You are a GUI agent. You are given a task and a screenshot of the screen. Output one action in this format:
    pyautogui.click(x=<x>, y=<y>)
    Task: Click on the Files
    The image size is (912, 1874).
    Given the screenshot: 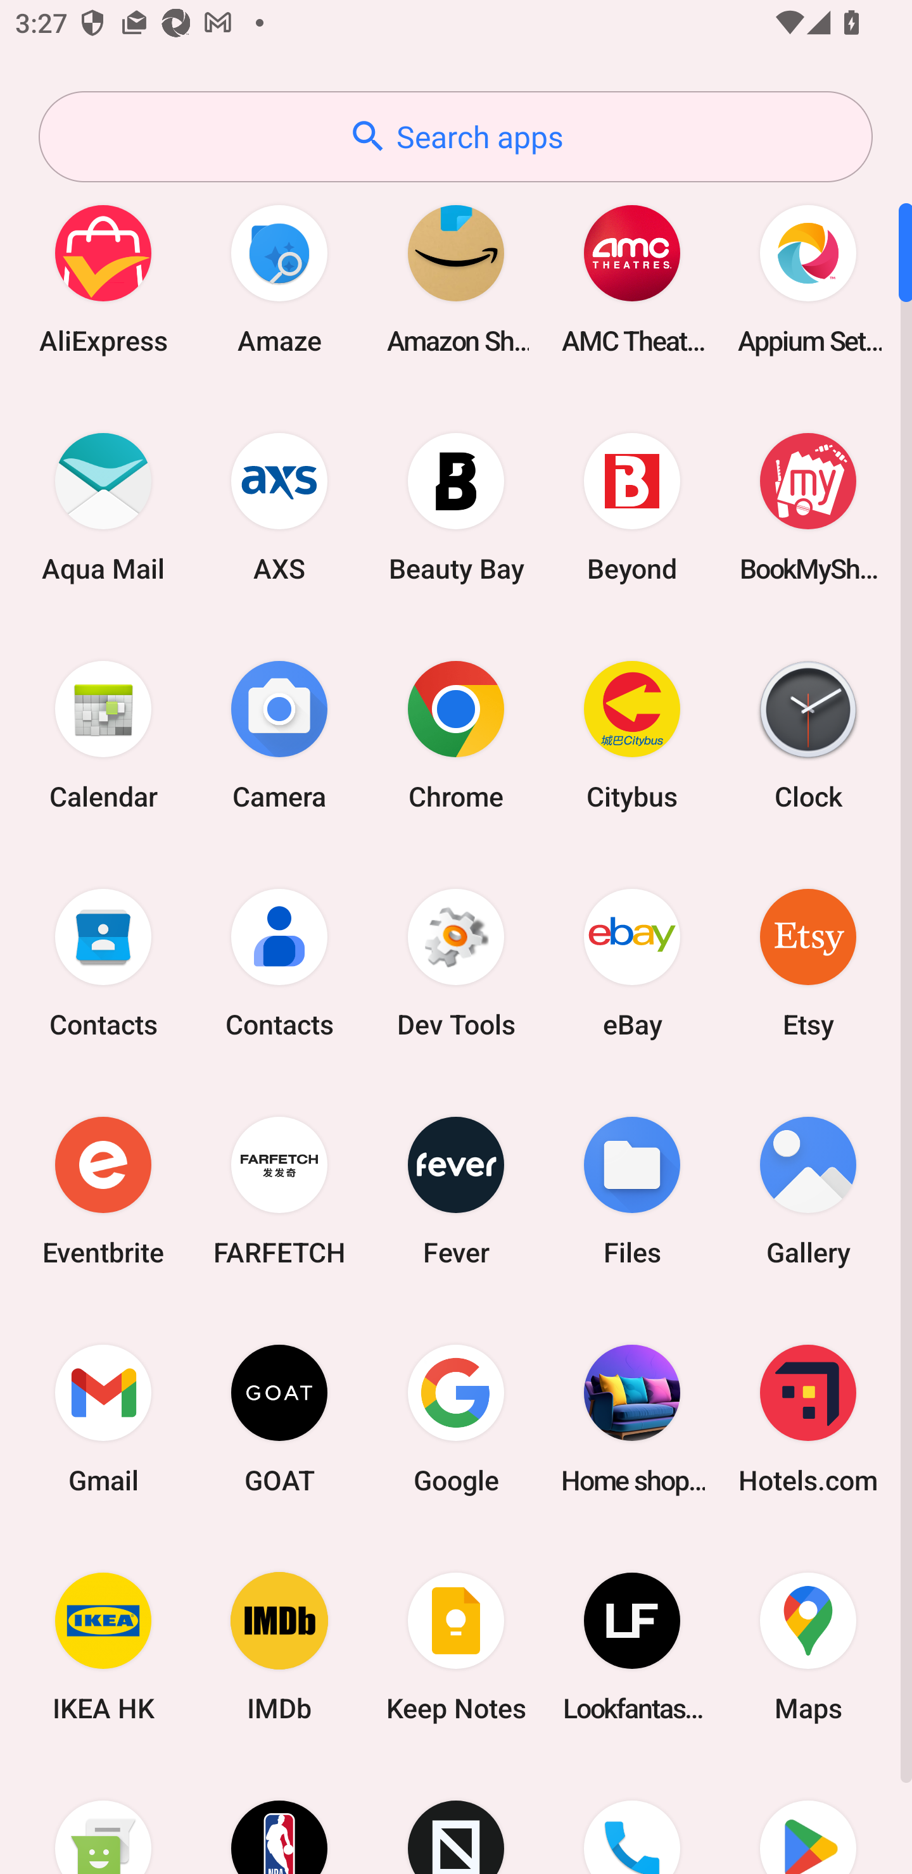 What is the action you would take?
    pyautogui.click(x=632, y=1190)
    